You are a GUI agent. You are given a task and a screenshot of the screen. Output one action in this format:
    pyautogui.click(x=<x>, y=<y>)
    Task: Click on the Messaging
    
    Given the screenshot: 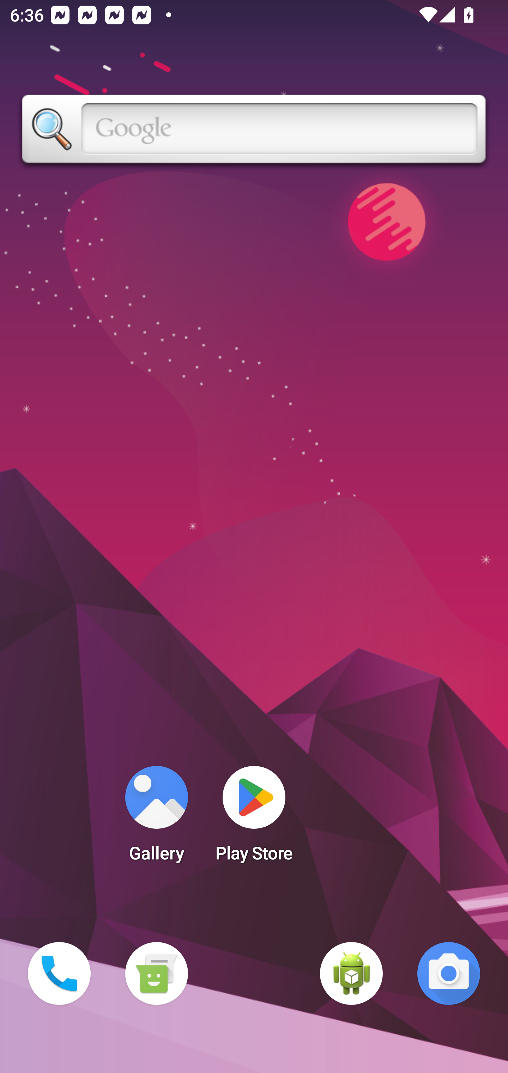 What is the action you would take?
    pyautogui.click(x=156, y=973)
    